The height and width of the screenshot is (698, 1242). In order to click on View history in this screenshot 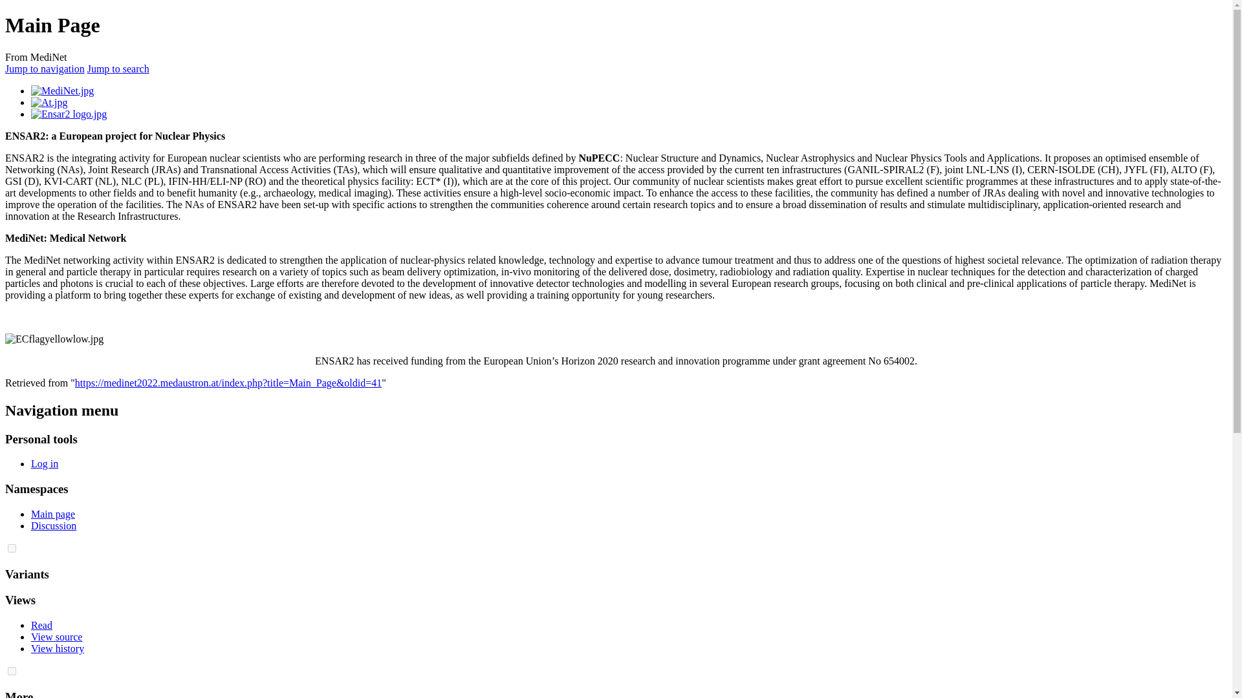, I will do `click(58, 648)`.